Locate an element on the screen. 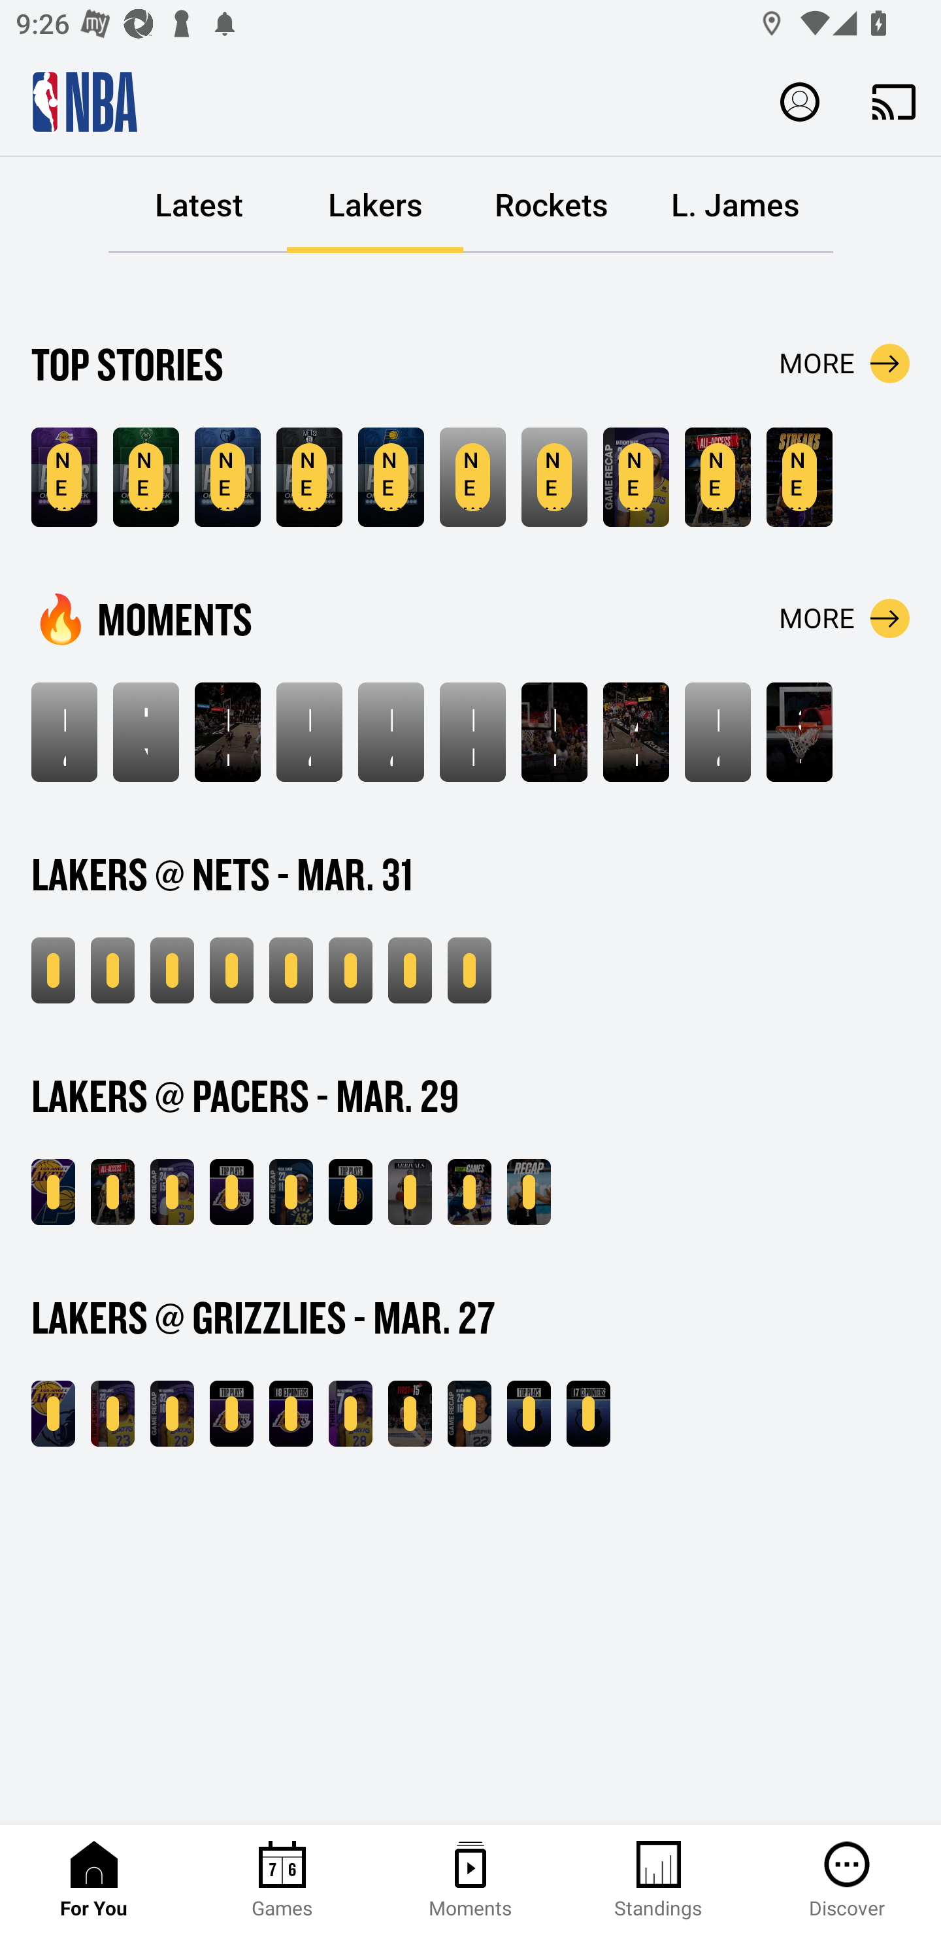 The height and width of the screenshot is (1935, 941). 3-pointer by D'Angelo Russell is located at coordinates (800, 732).